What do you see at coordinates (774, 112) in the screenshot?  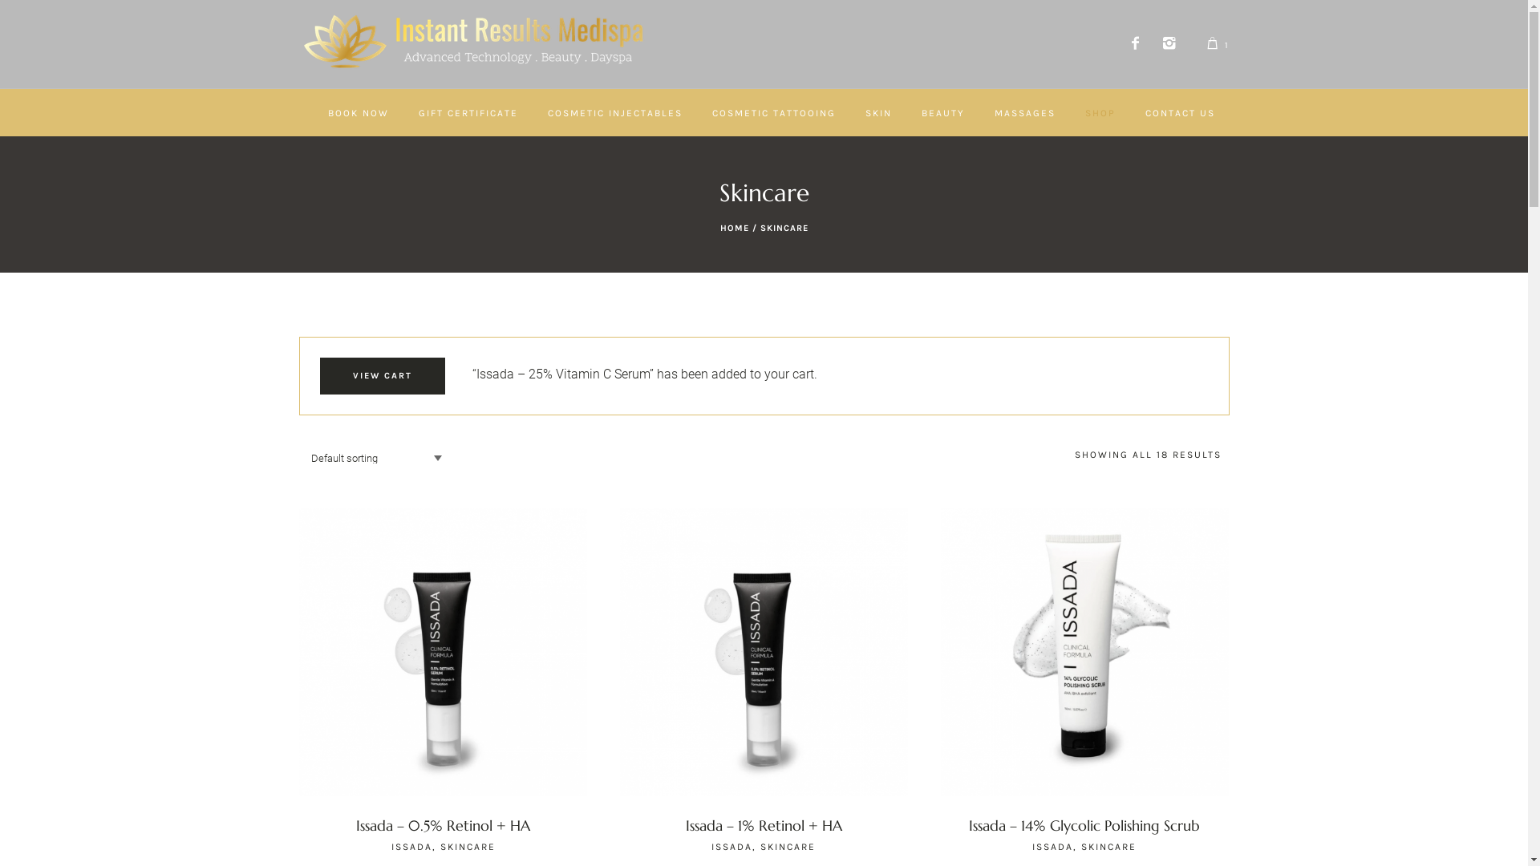 I see `COSMETIC TATTOOING` at bounding box center [774, 112].